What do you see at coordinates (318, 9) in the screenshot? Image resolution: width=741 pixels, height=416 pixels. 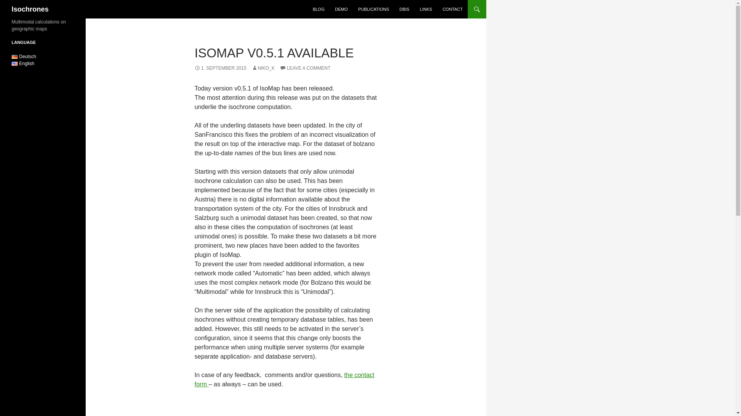 I see `BLOG` at bounding box center [318, 9].